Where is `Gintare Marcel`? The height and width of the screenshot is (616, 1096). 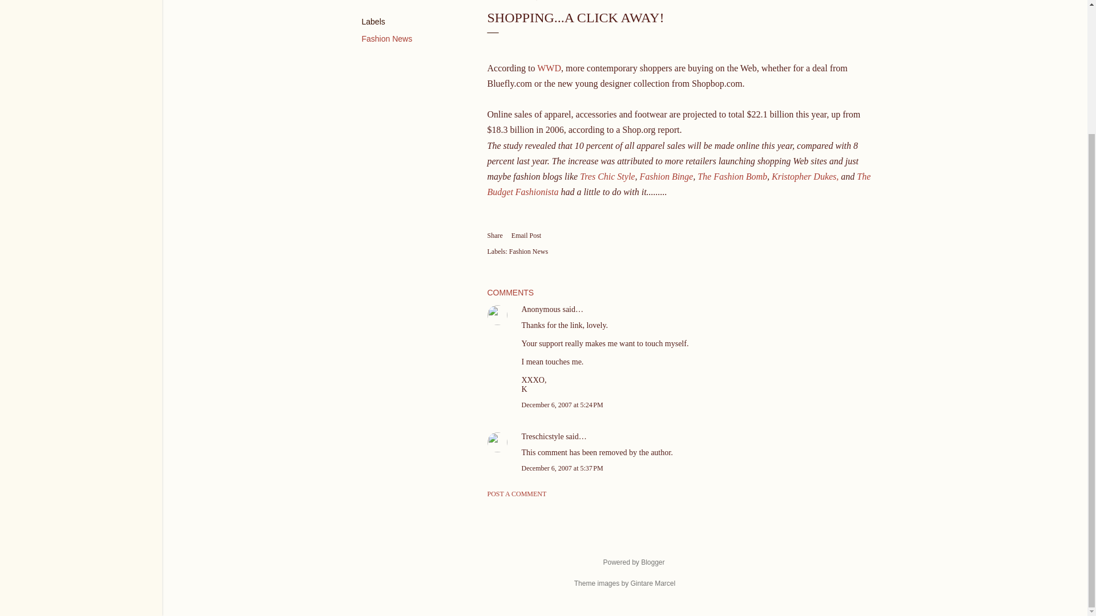 Gintare Marcel is located at coordinates (652, 583).